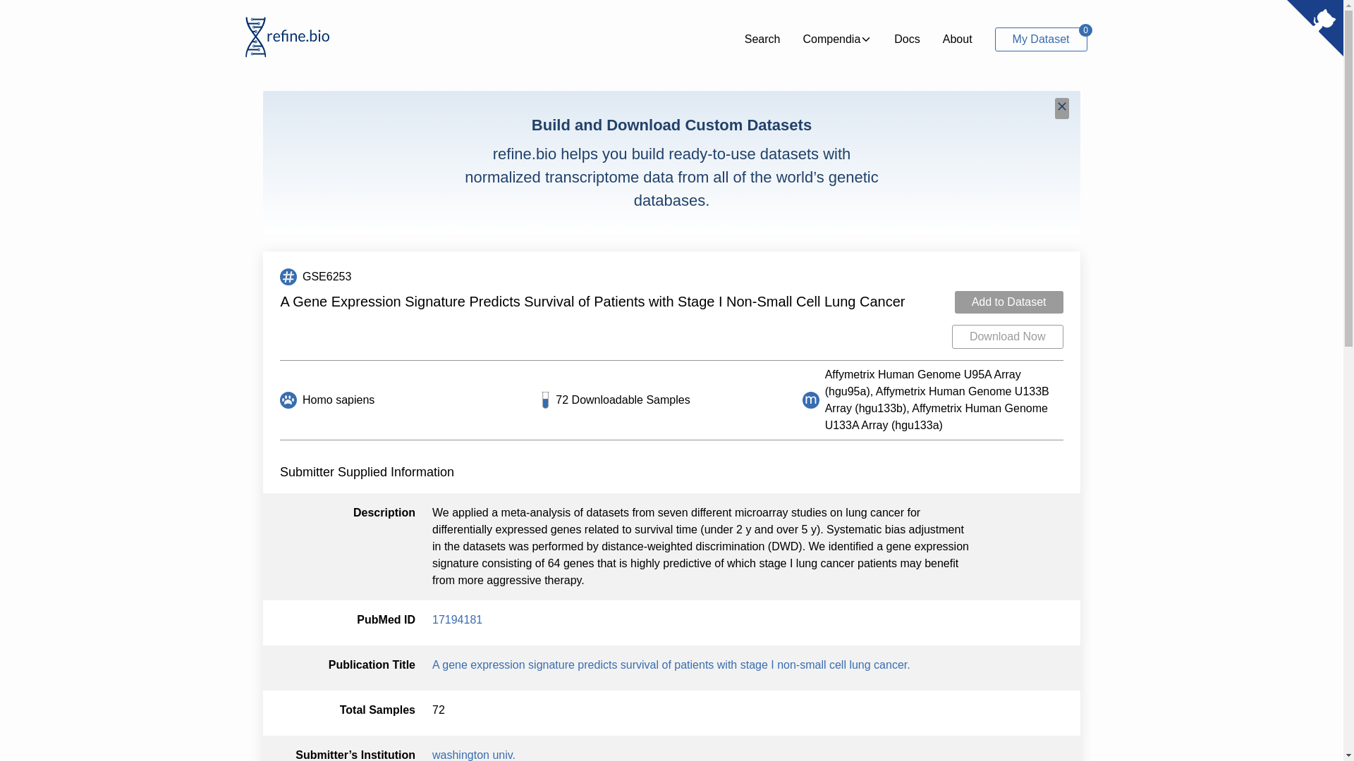  Describe the element at coordinates (1041, 38) in the screenshot. I see `17194181` at that location.